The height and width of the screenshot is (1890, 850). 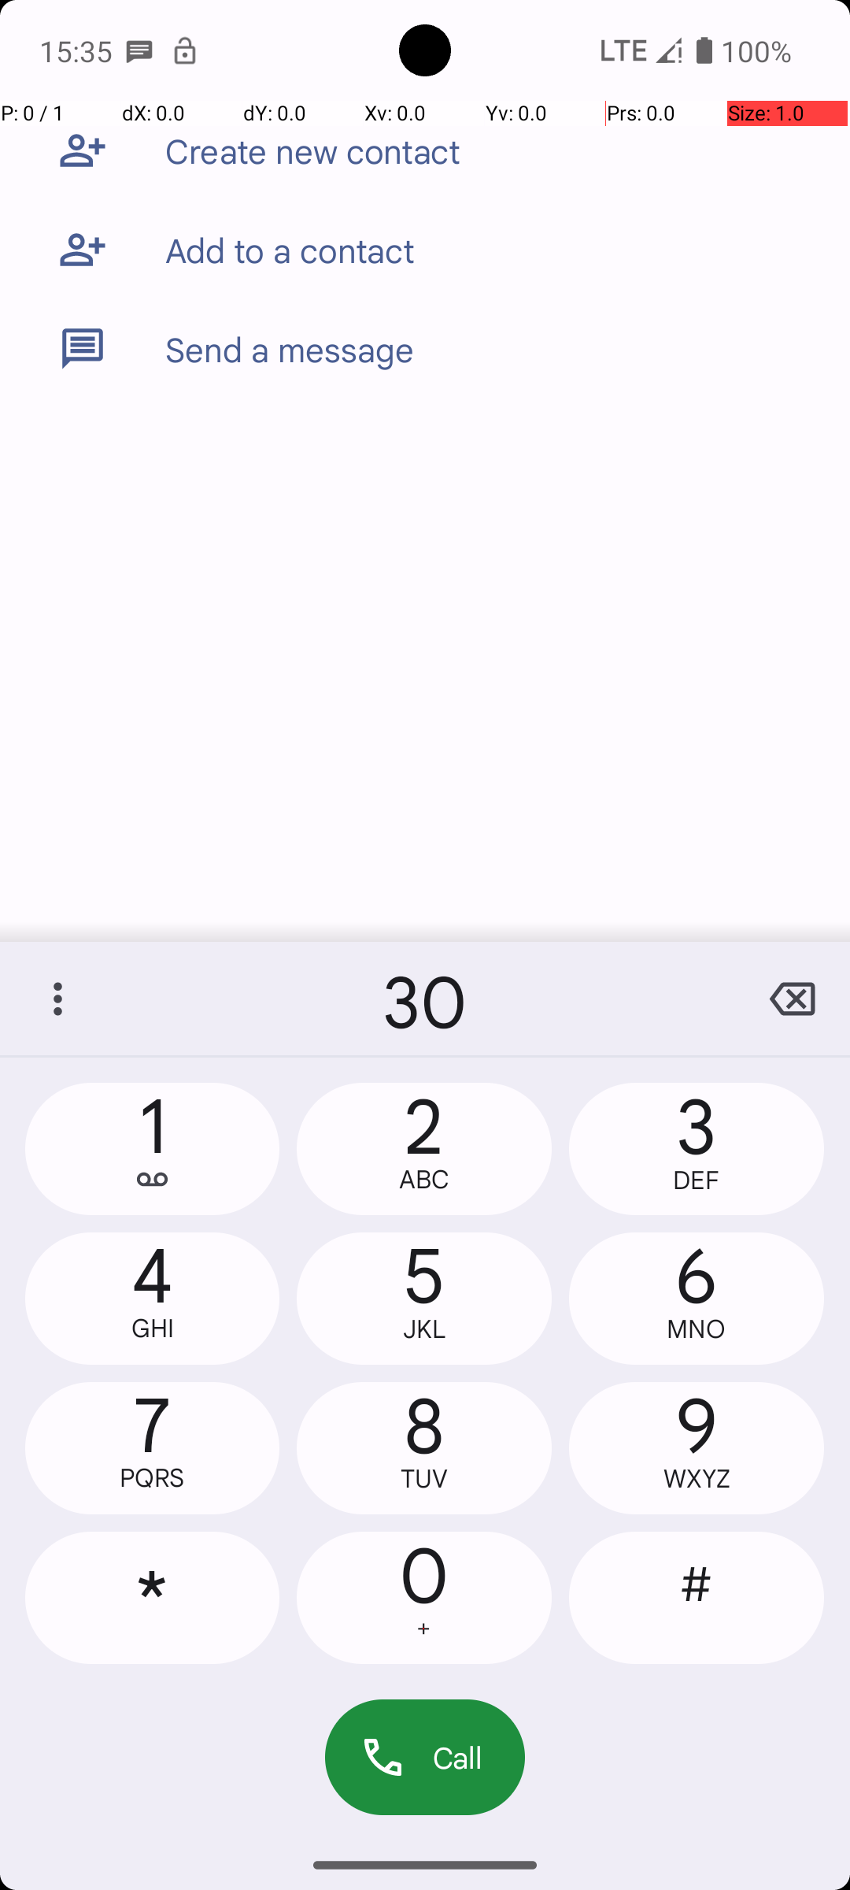 I want to click on TUV, so click(x=423, y=1479).